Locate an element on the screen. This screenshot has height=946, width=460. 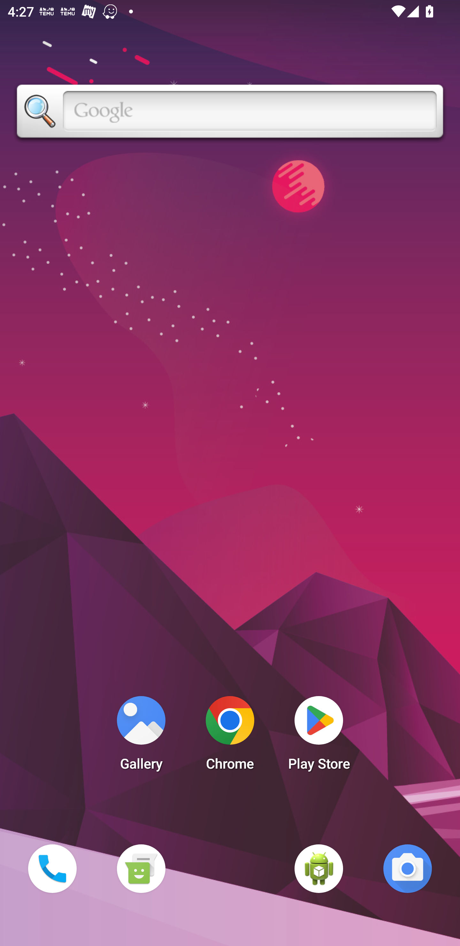
Phone is located at coordinates (52, 868).